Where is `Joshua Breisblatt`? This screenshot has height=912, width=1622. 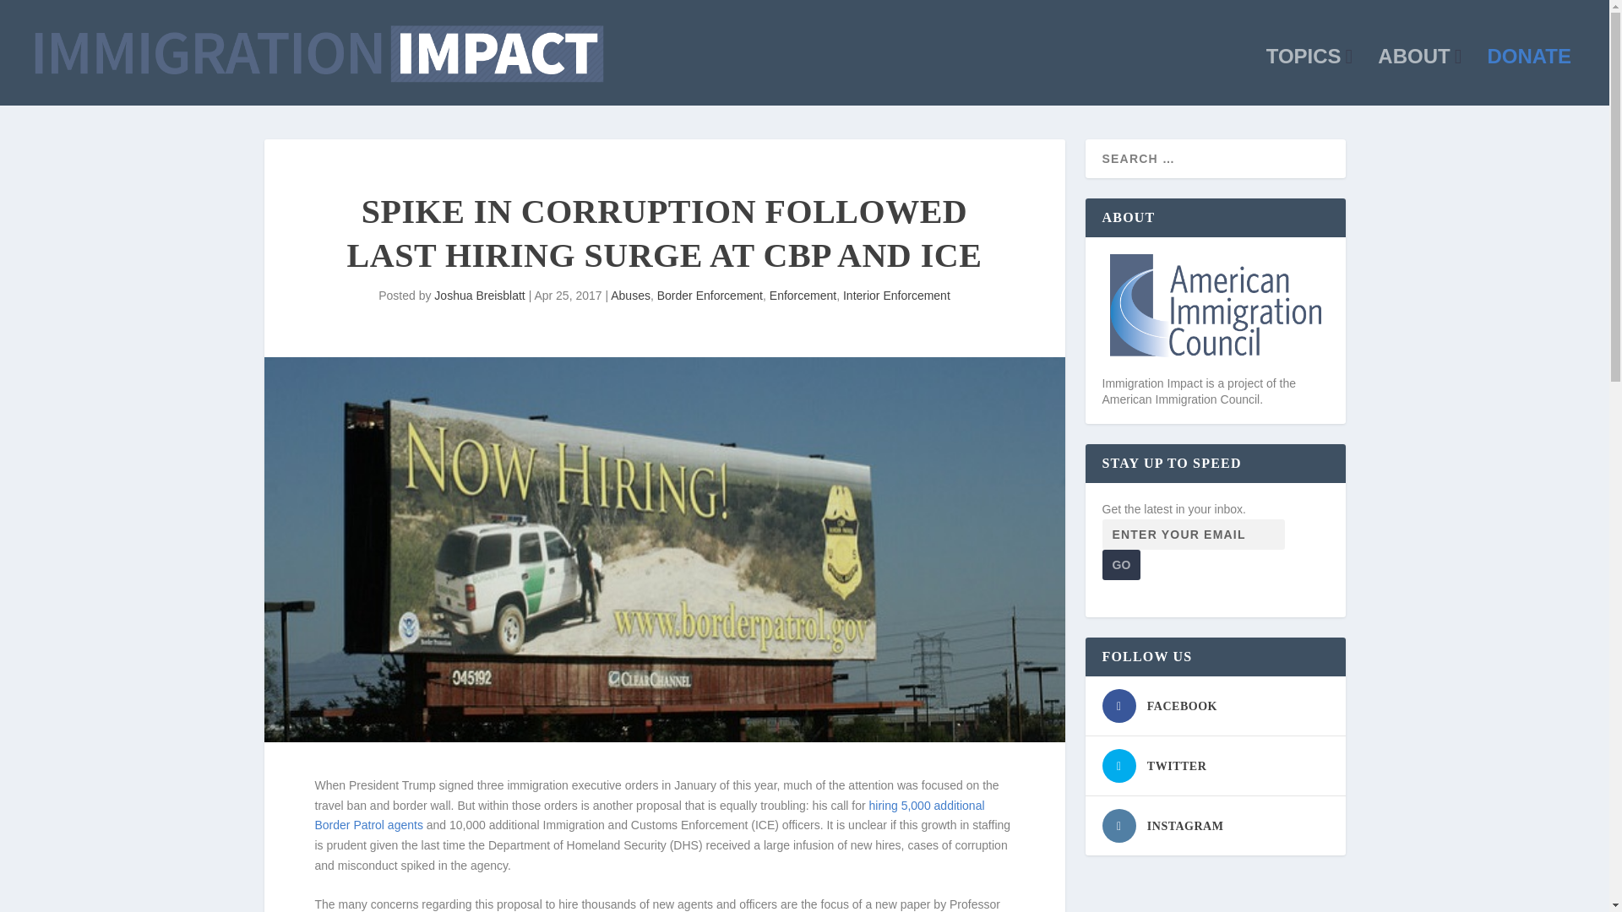 Joshua Breisblatt is located at coordinates (479, 296).